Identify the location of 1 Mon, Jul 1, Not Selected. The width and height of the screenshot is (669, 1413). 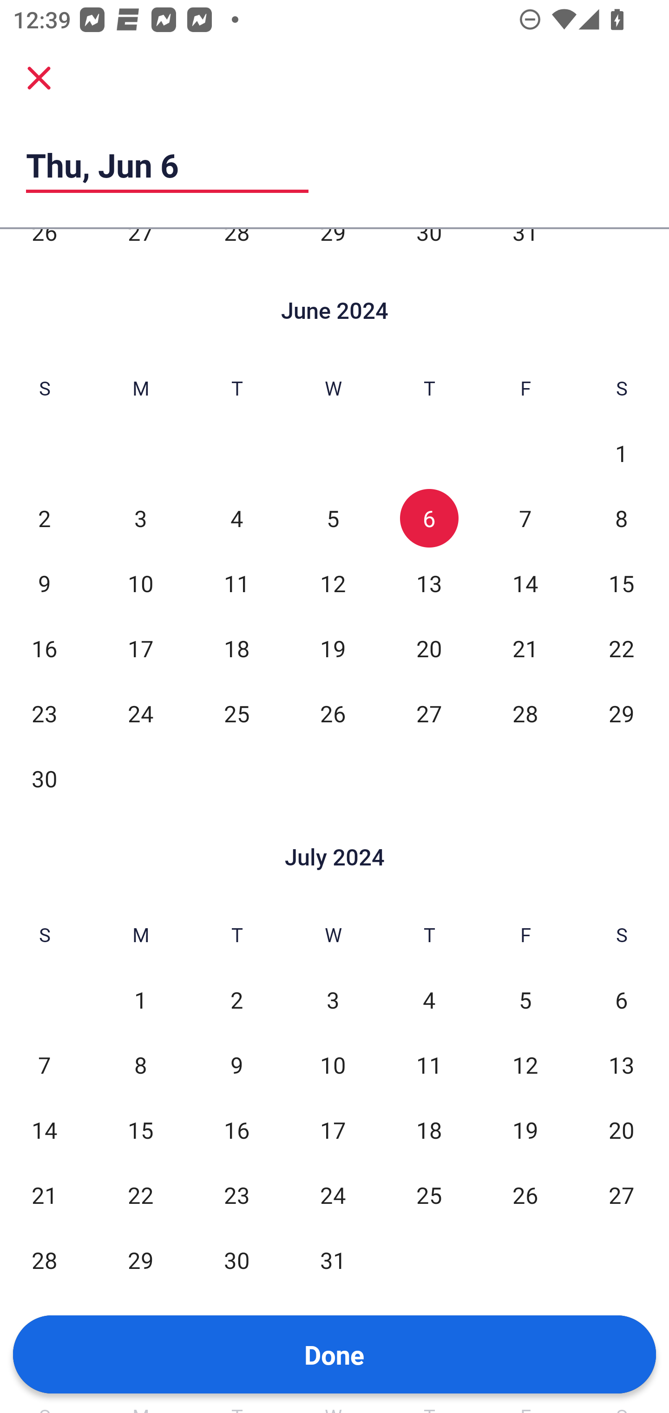
(140, 1000).